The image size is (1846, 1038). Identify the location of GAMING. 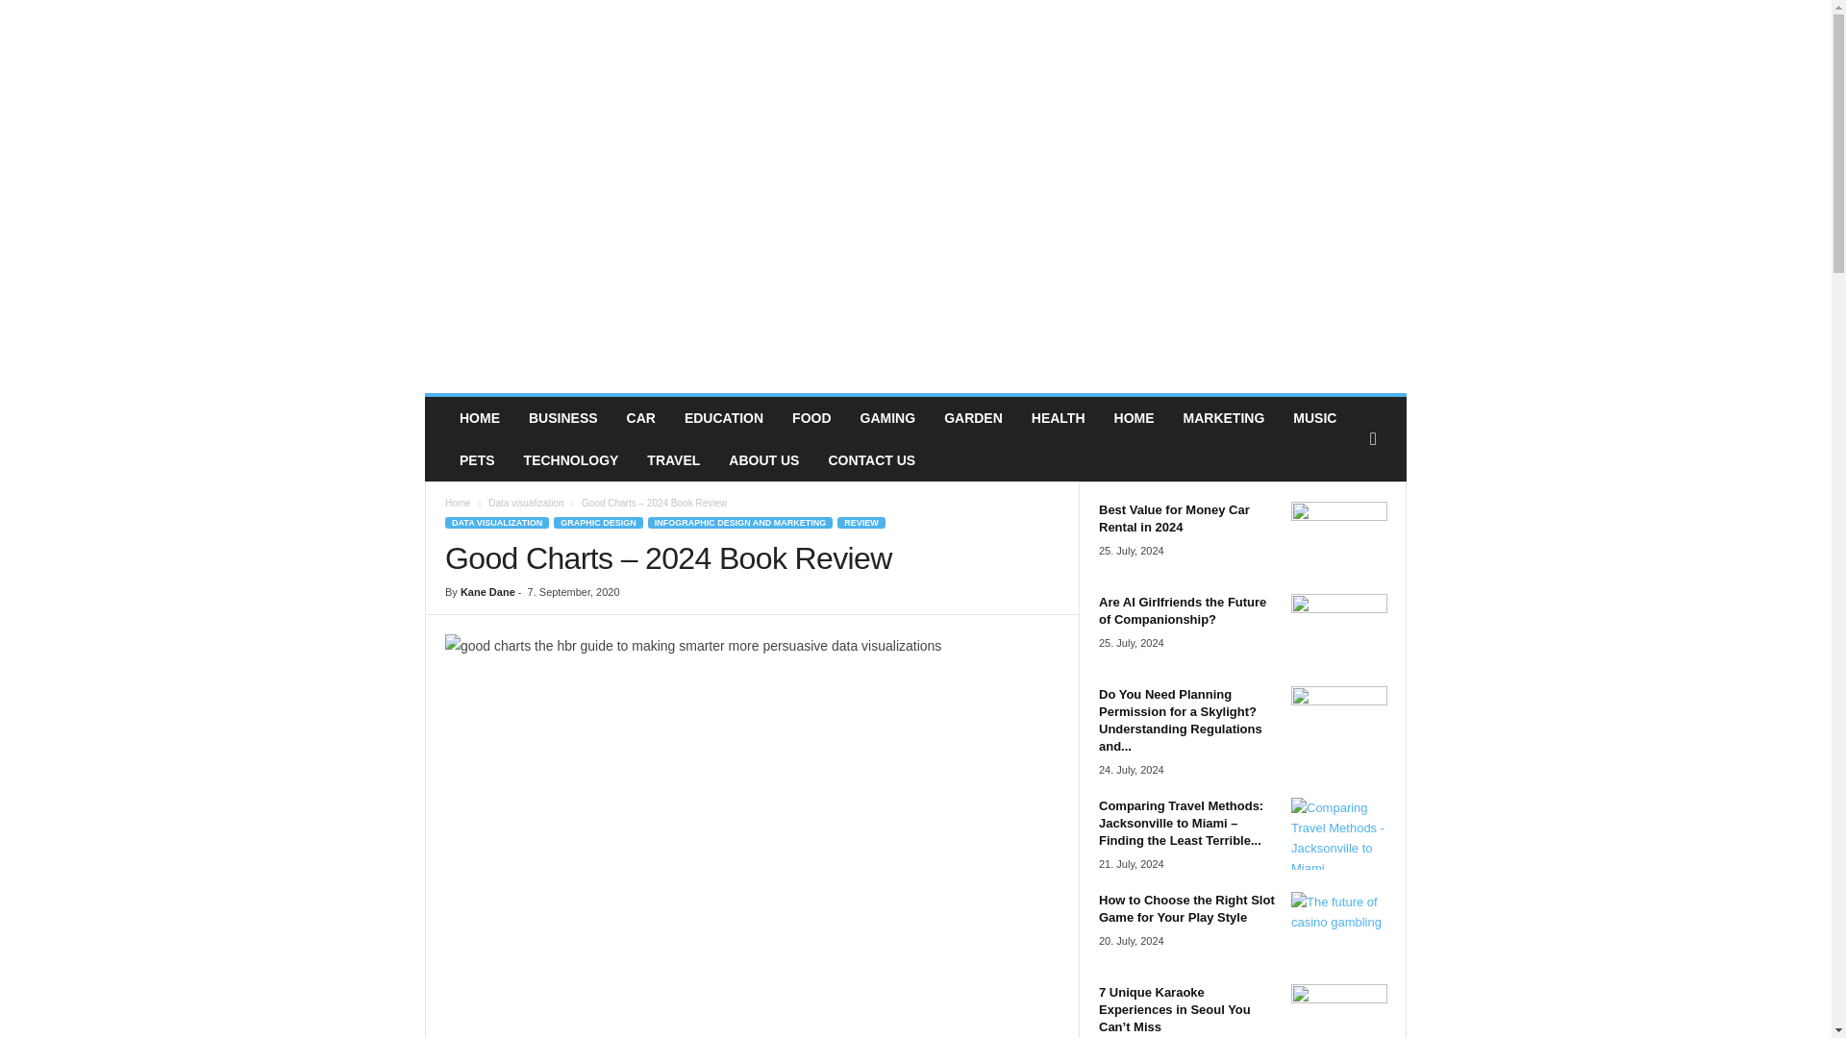
(887, 417).